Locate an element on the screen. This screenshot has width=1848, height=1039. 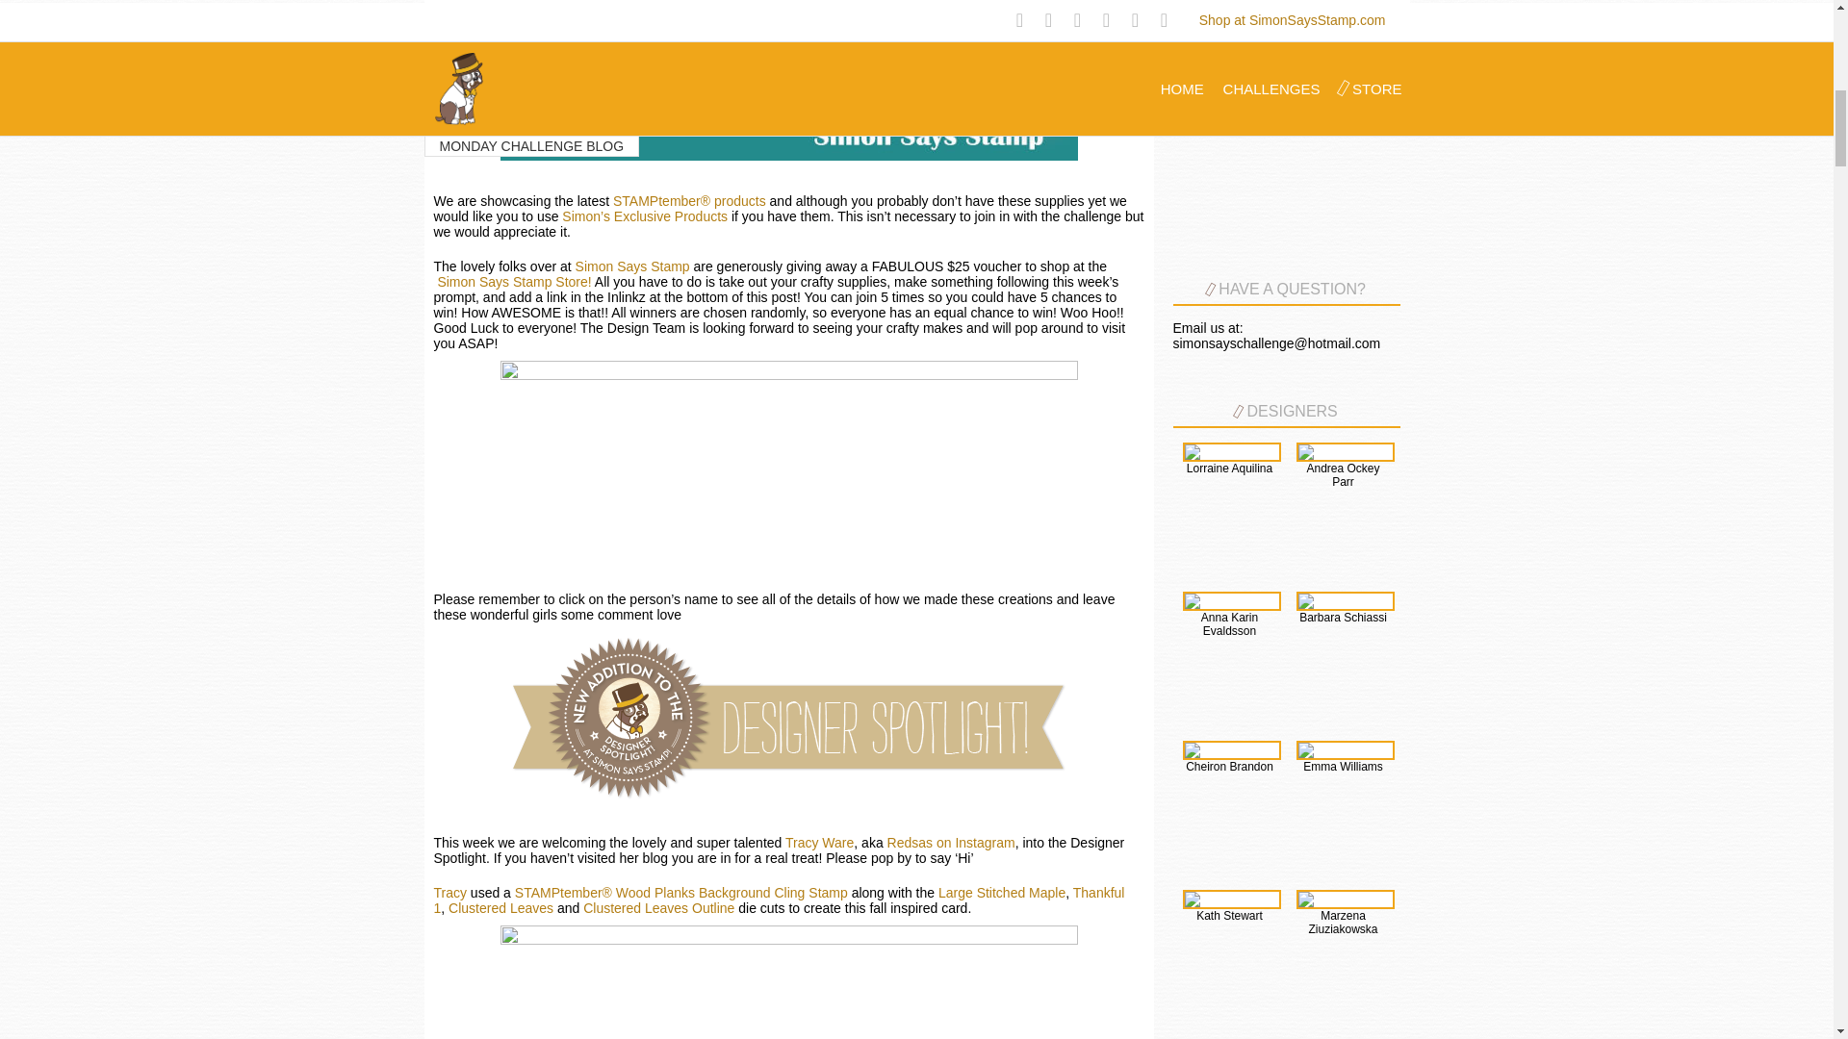
Clustered Leaves is located at coordinates (500, 908).